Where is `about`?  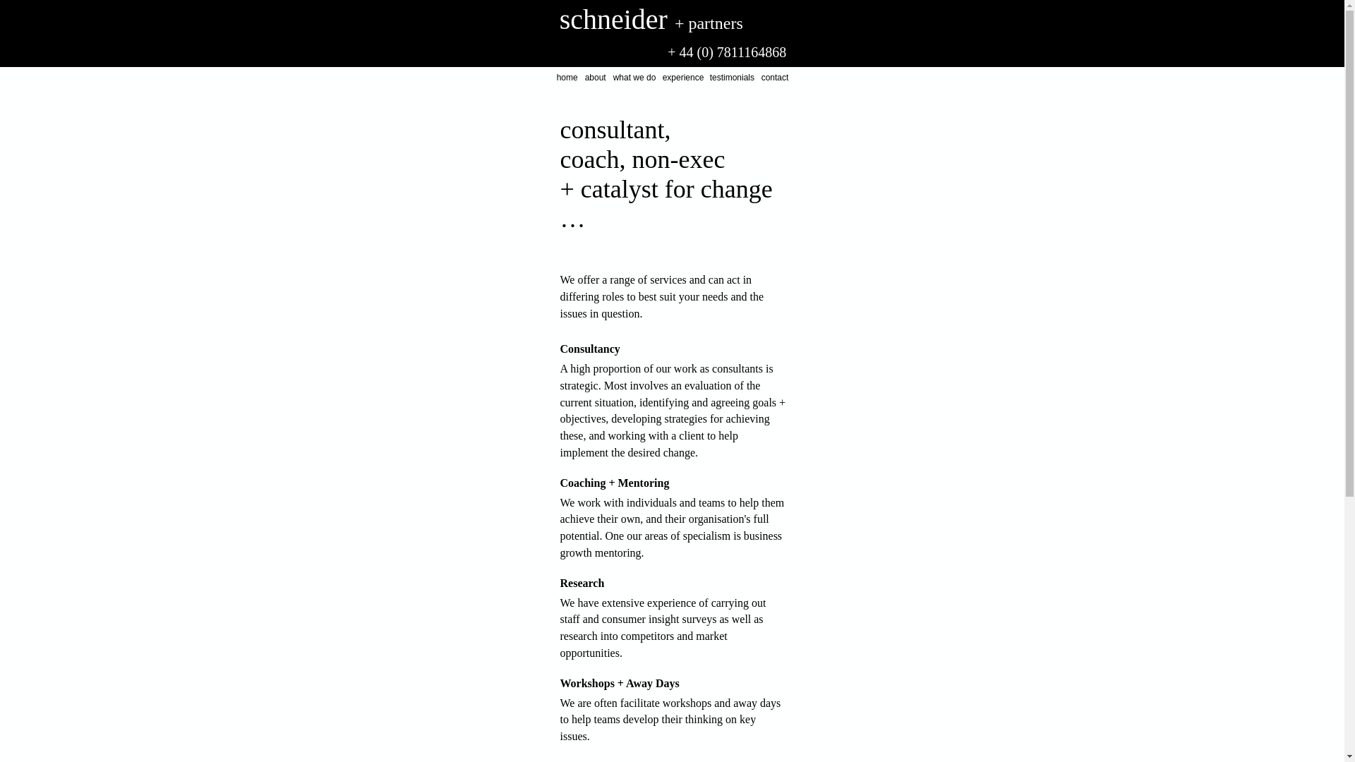 about is located at coordinates (596, 77).